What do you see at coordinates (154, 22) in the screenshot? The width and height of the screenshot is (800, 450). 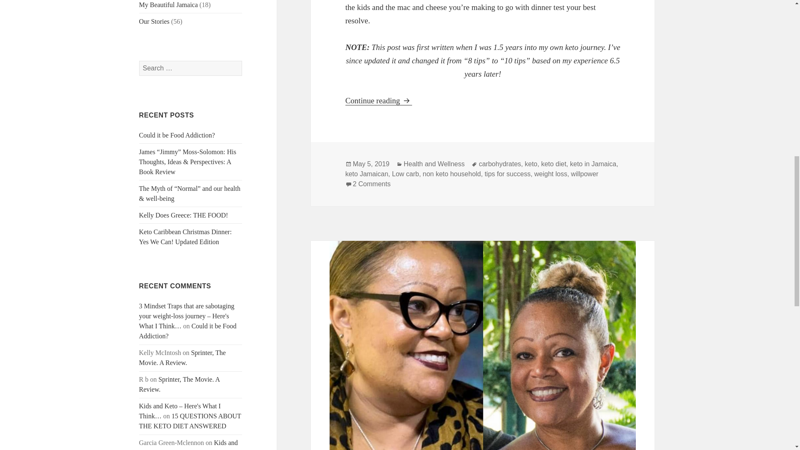 I see `Our Stories` at bounding box center [154, 22].